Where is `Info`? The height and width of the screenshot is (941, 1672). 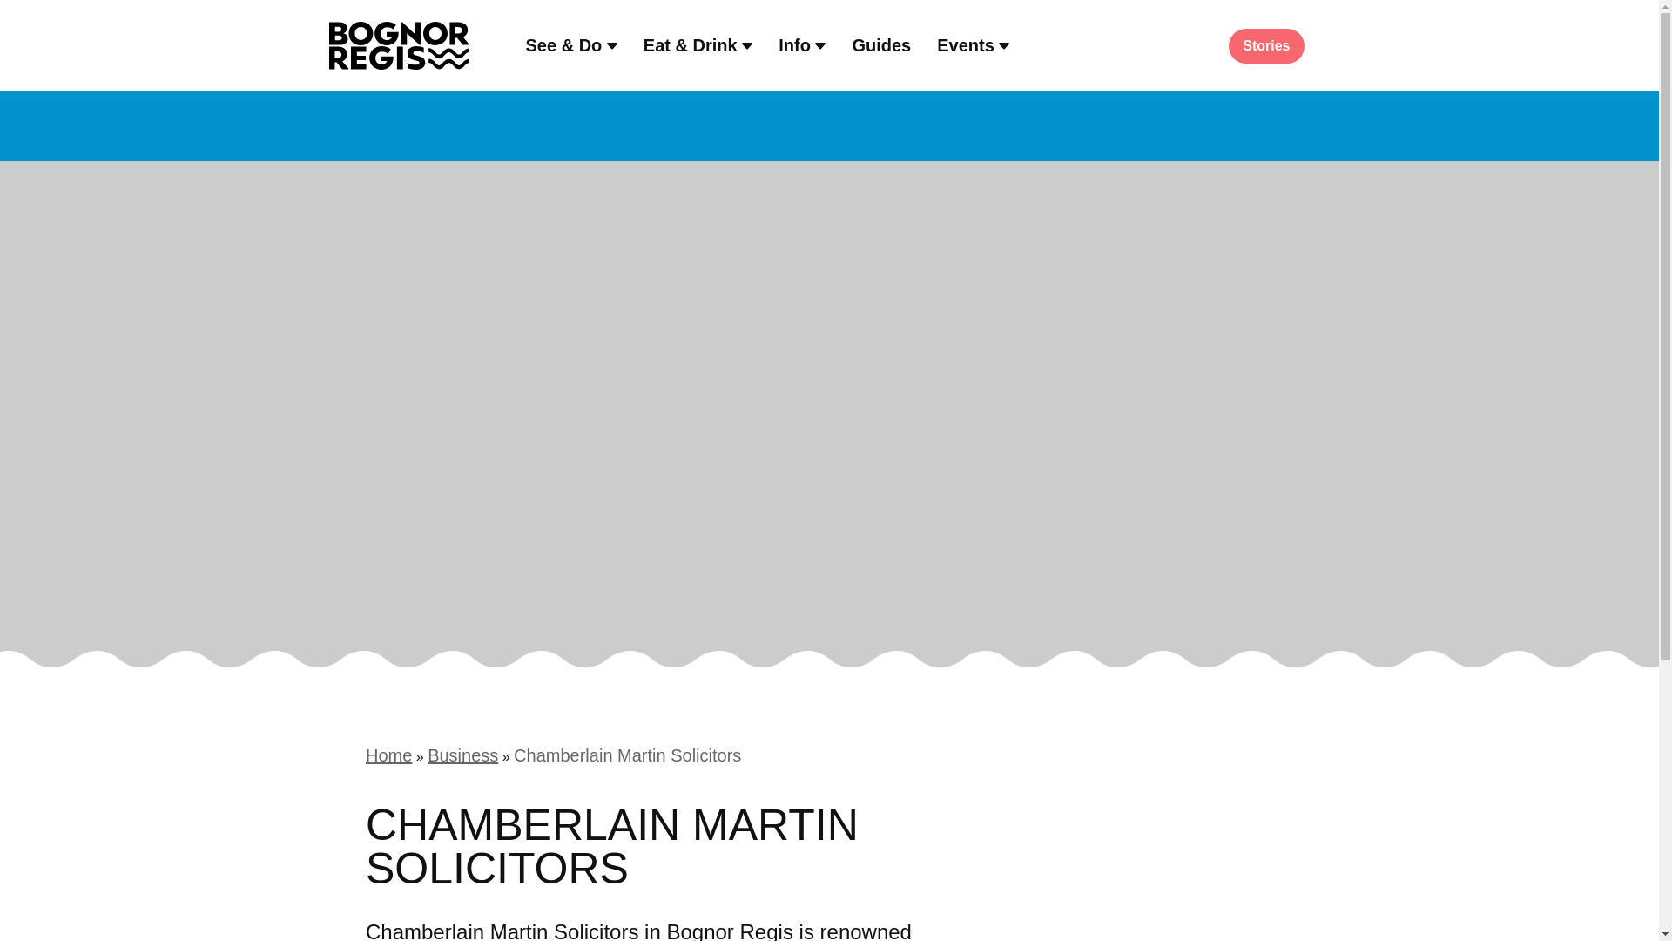
Info is located at coordinates (802, 44).